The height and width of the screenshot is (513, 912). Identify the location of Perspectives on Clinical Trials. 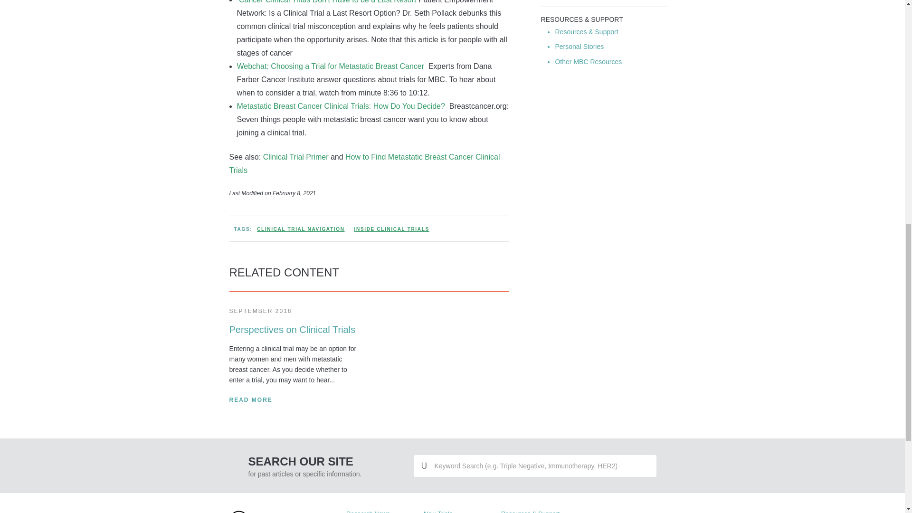
(292, 330).